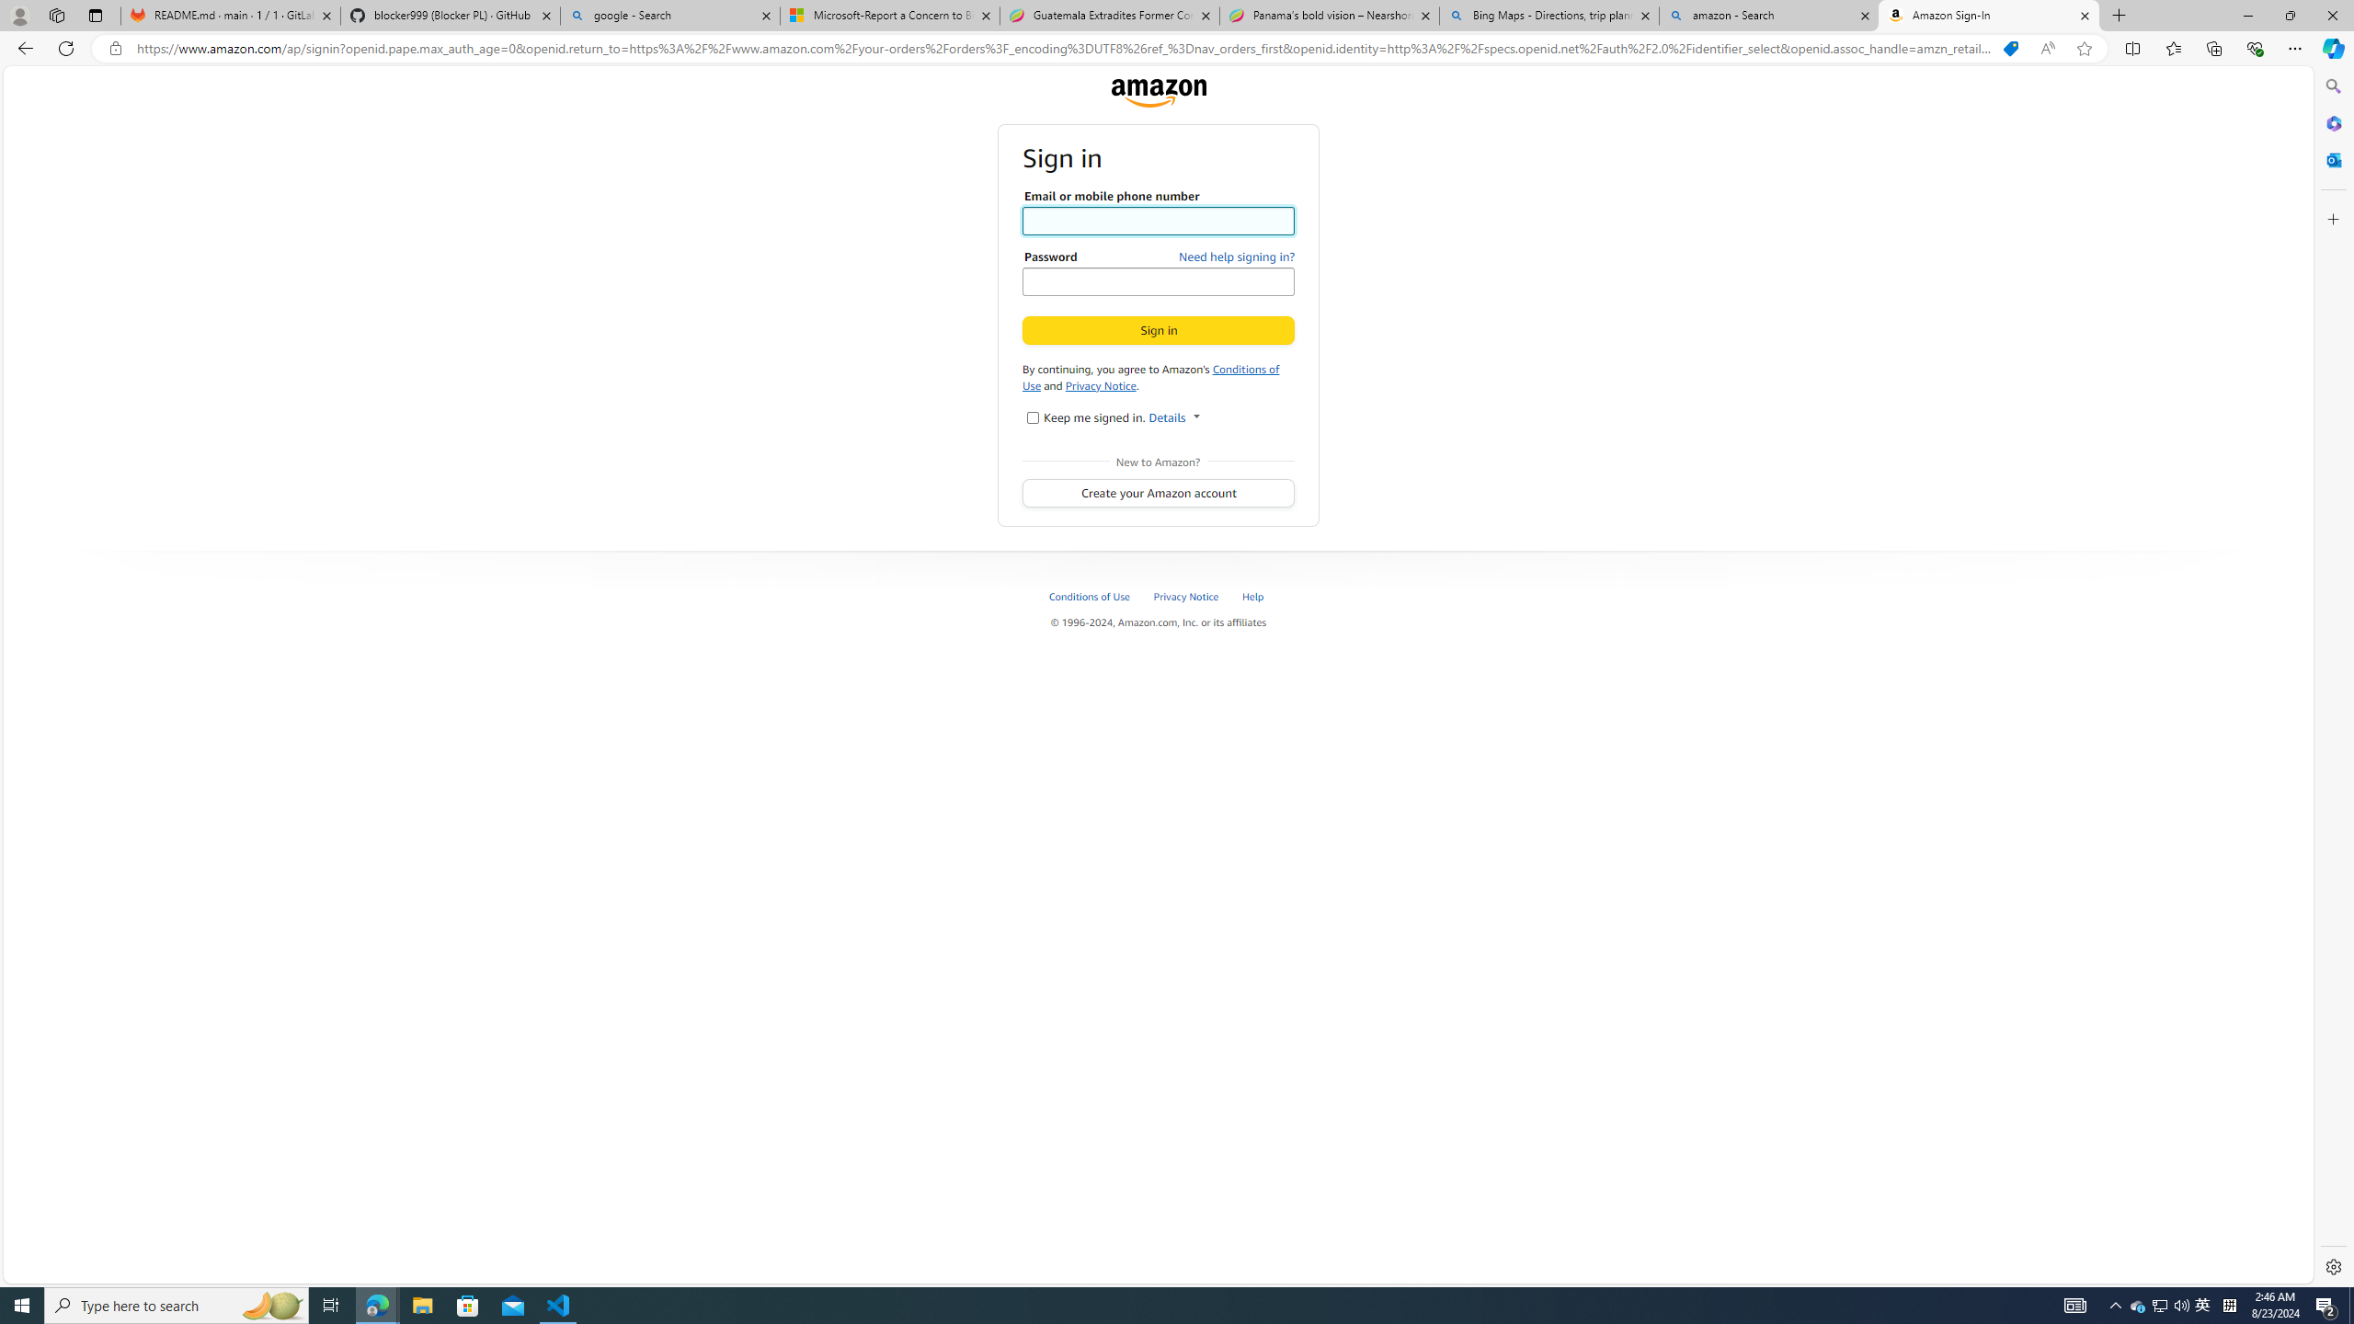 This screenshot has width=2354, height=1324. What do you see at coordinates (1263, 596) in the screenshot?
I see `Help ` at bounding box center [1263, 596].